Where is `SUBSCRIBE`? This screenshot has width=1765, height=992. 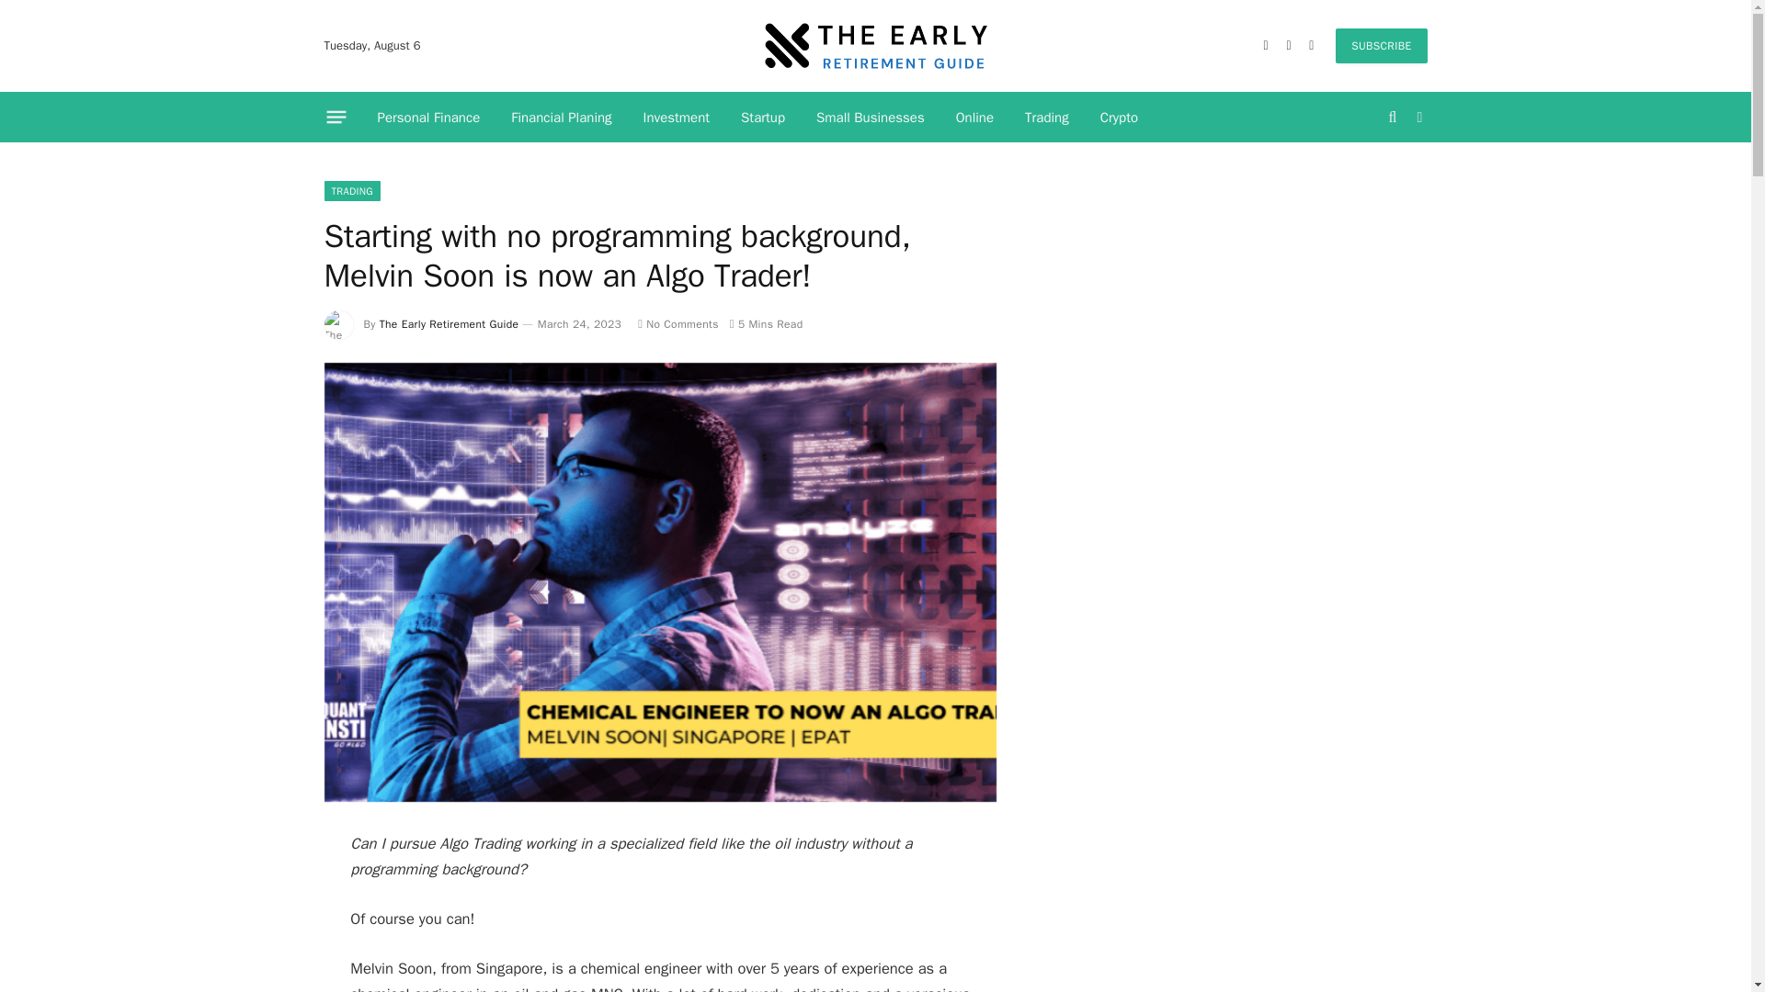 SUBSCRIBE is located at coordinates (1381, 46).